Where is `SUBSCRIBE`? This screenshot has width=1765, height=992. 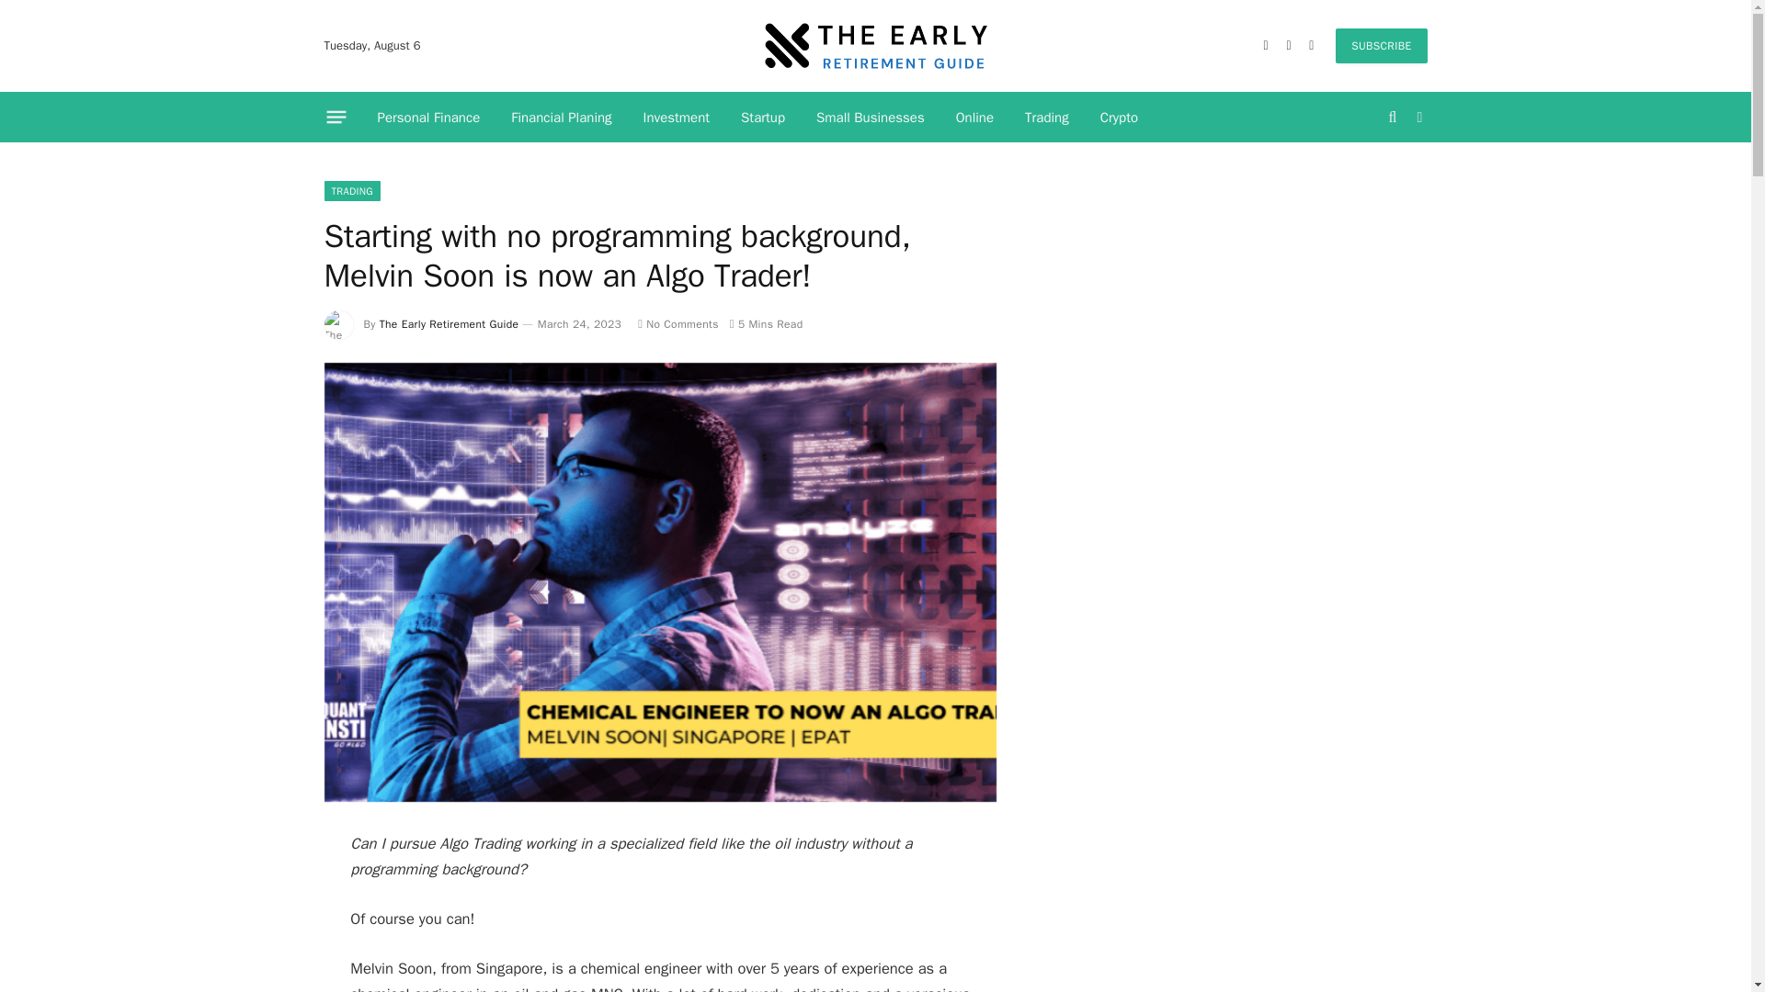 SUBSCRIBE is located at coordinates (1381, 46).